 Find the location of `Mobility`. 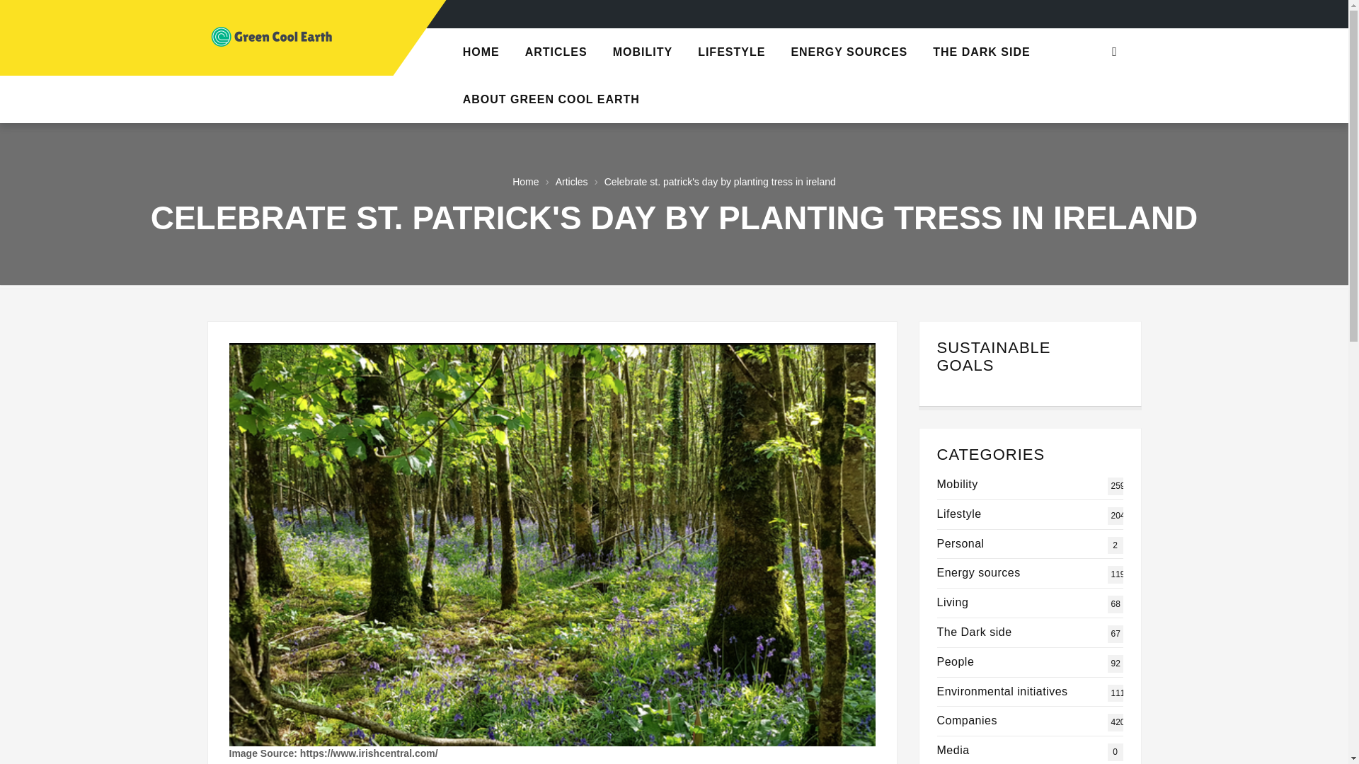

Mobility is located at coordinates (958, 484).